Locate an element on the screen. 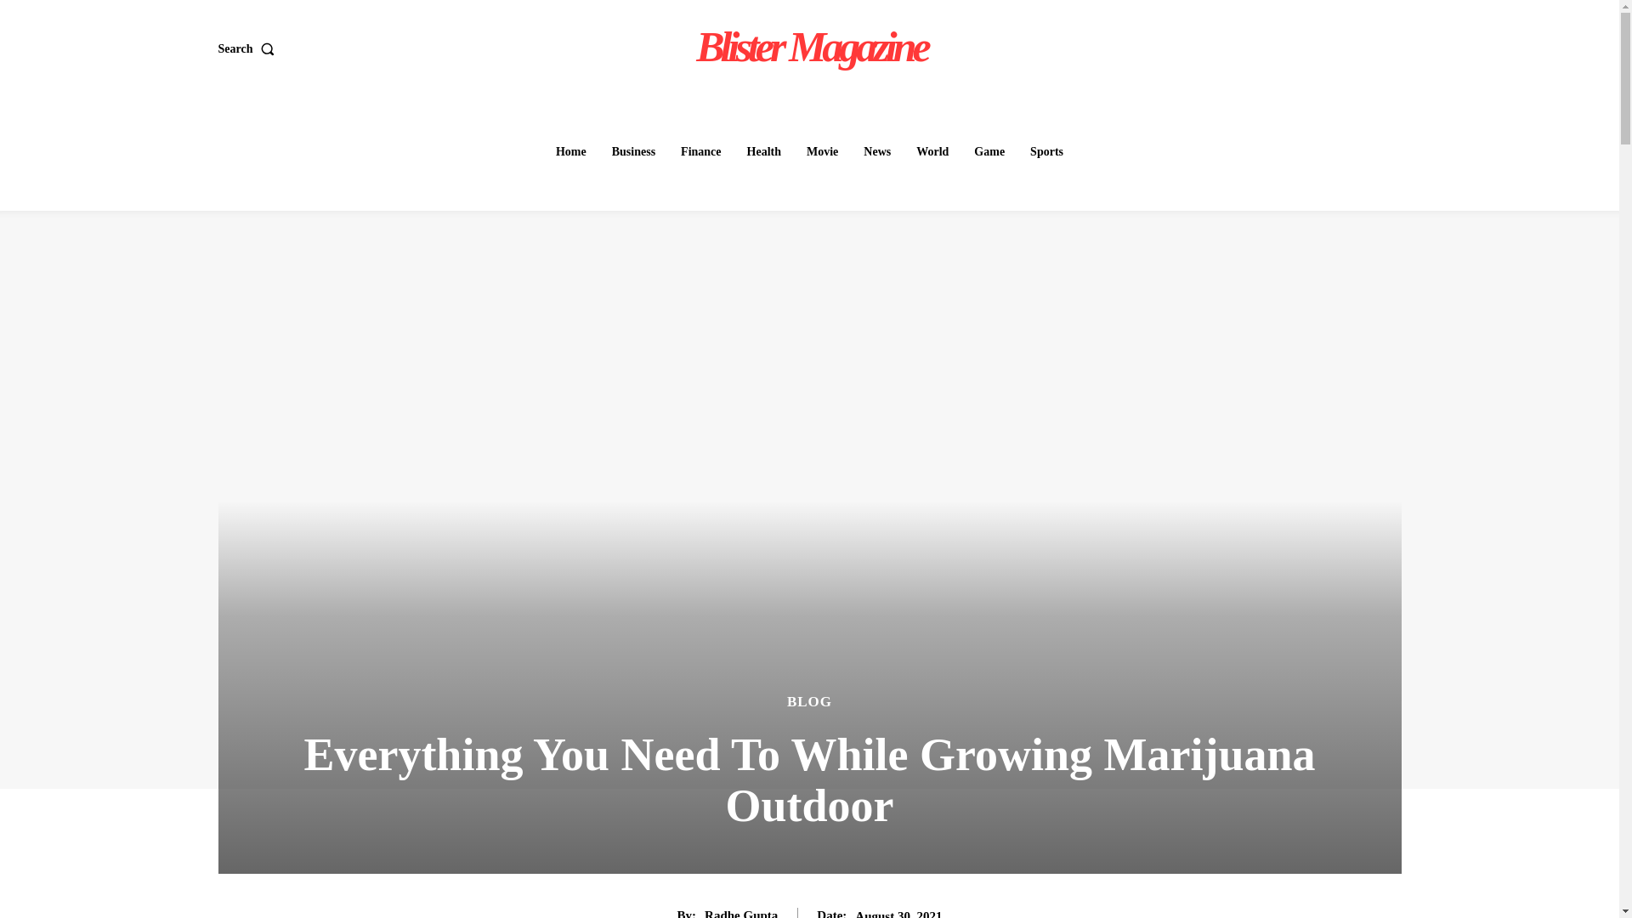 This screenshot has width=1632, height=918. Home is located at coordinates (571, 151).